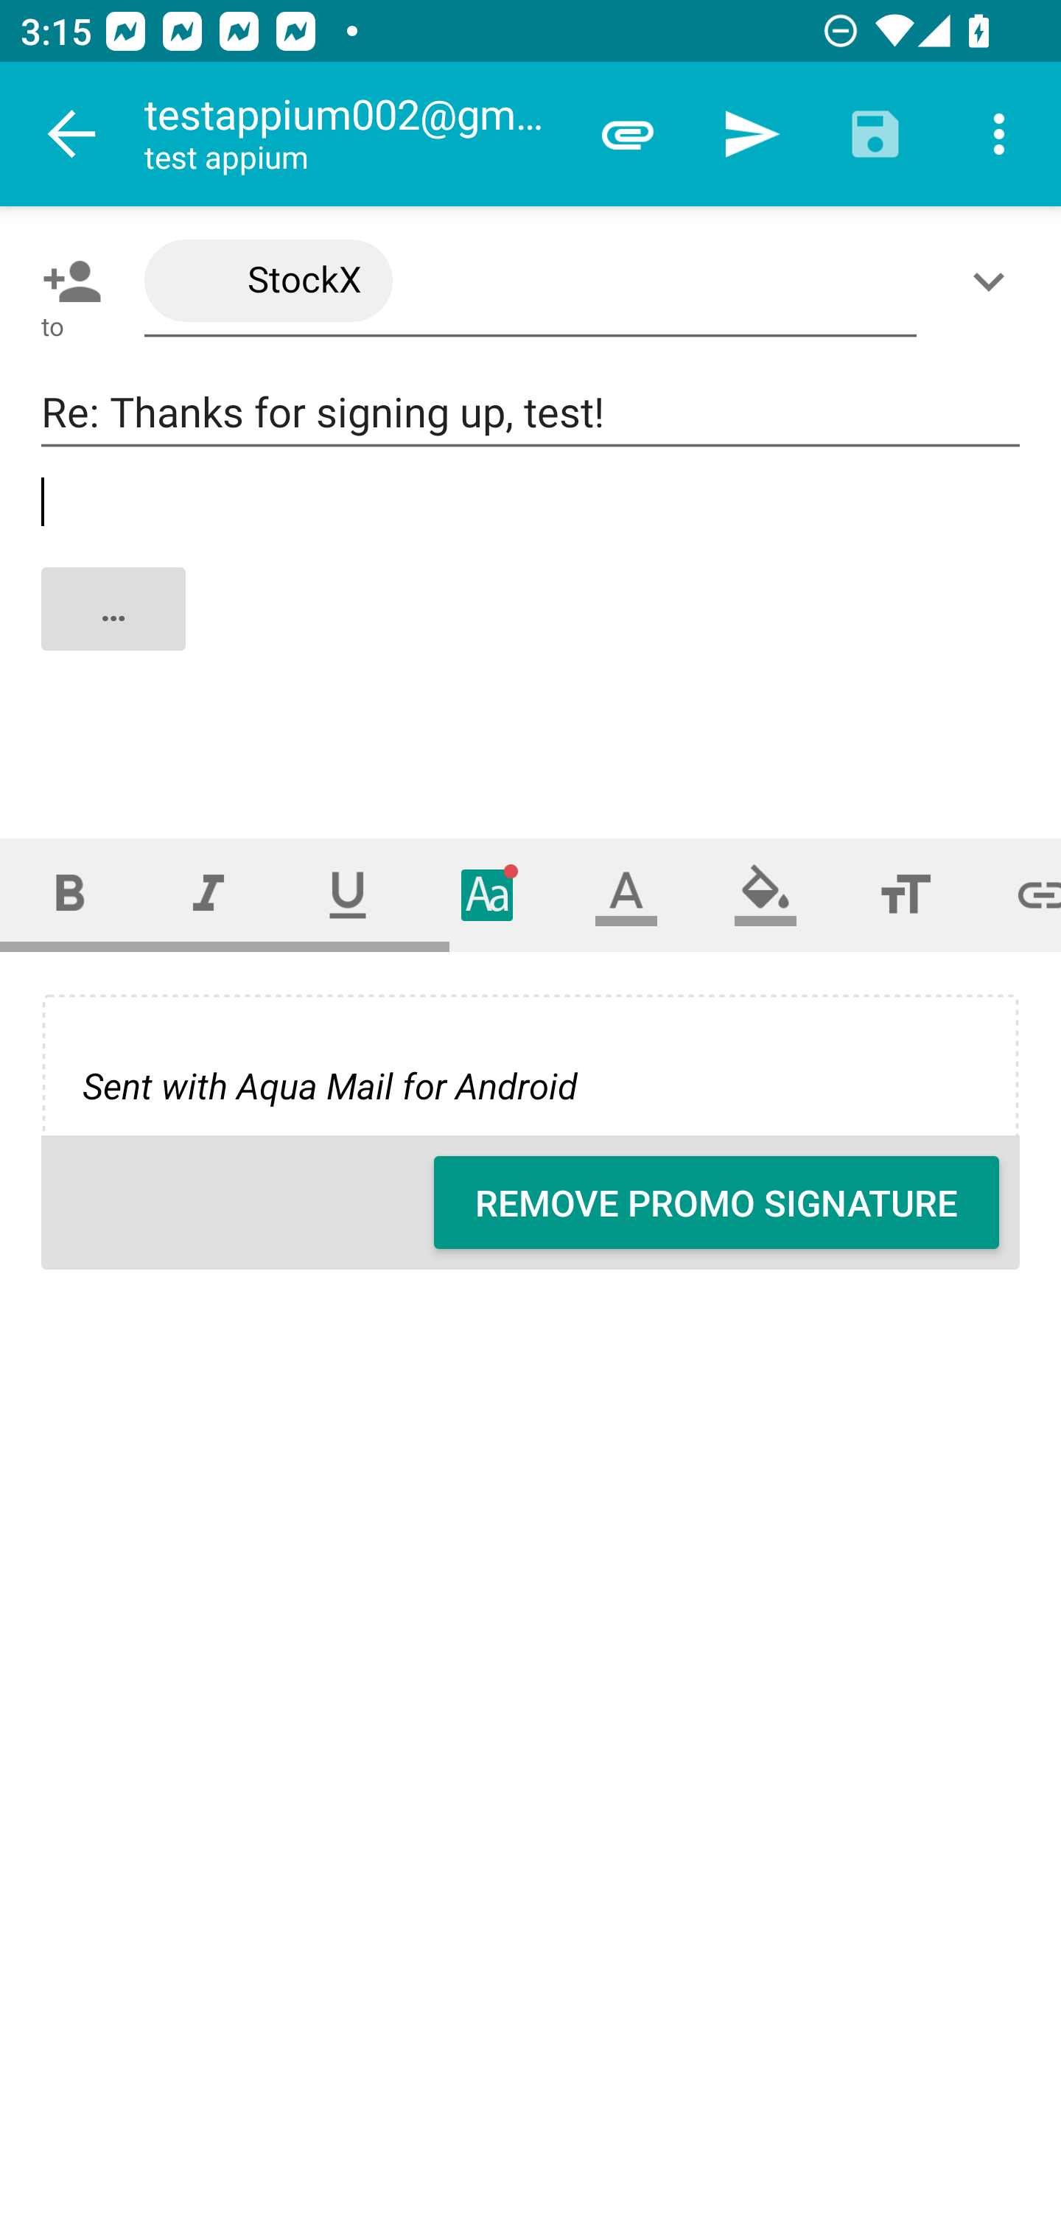 This screenshot has height=2240, width=1061. Describe the element at coordinates (532, 632) in the screenshot. I see `
…
` at that location.